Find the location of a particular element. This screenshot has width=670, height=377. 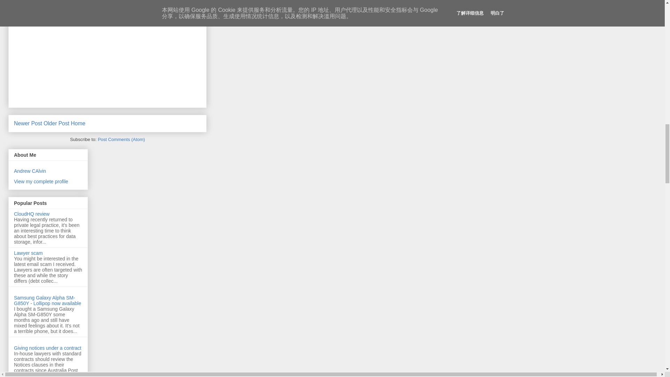

Lawyer scam is located at coordinates (28, 253).